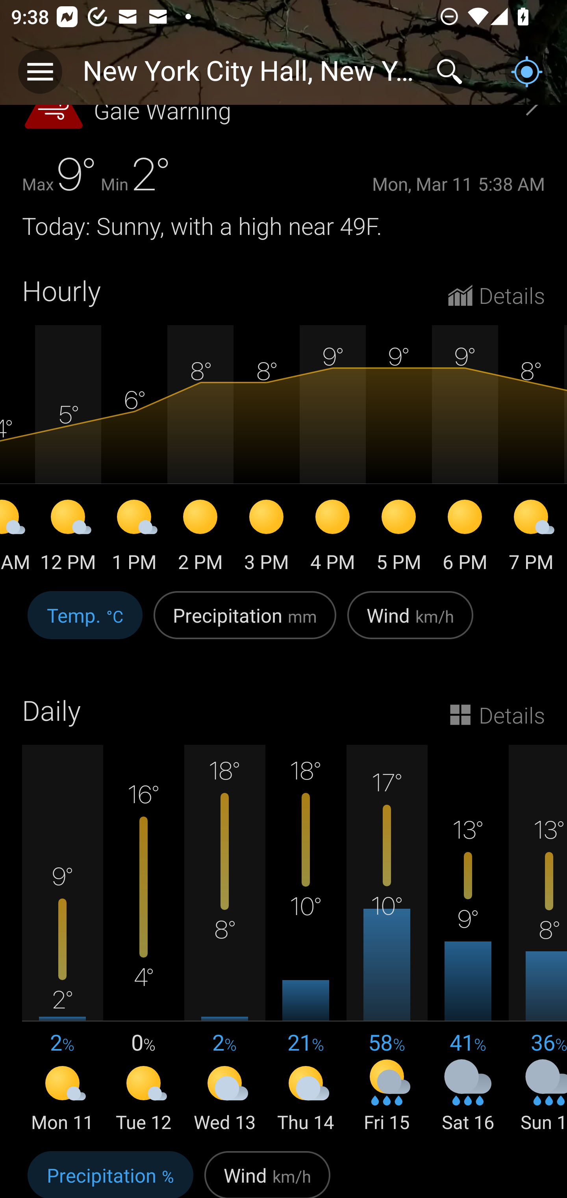 The height and width of the screenshot is (1198, 567). Describe the element at coordinates (266, 538) in the screenshot. I see `3 PM` at that location.